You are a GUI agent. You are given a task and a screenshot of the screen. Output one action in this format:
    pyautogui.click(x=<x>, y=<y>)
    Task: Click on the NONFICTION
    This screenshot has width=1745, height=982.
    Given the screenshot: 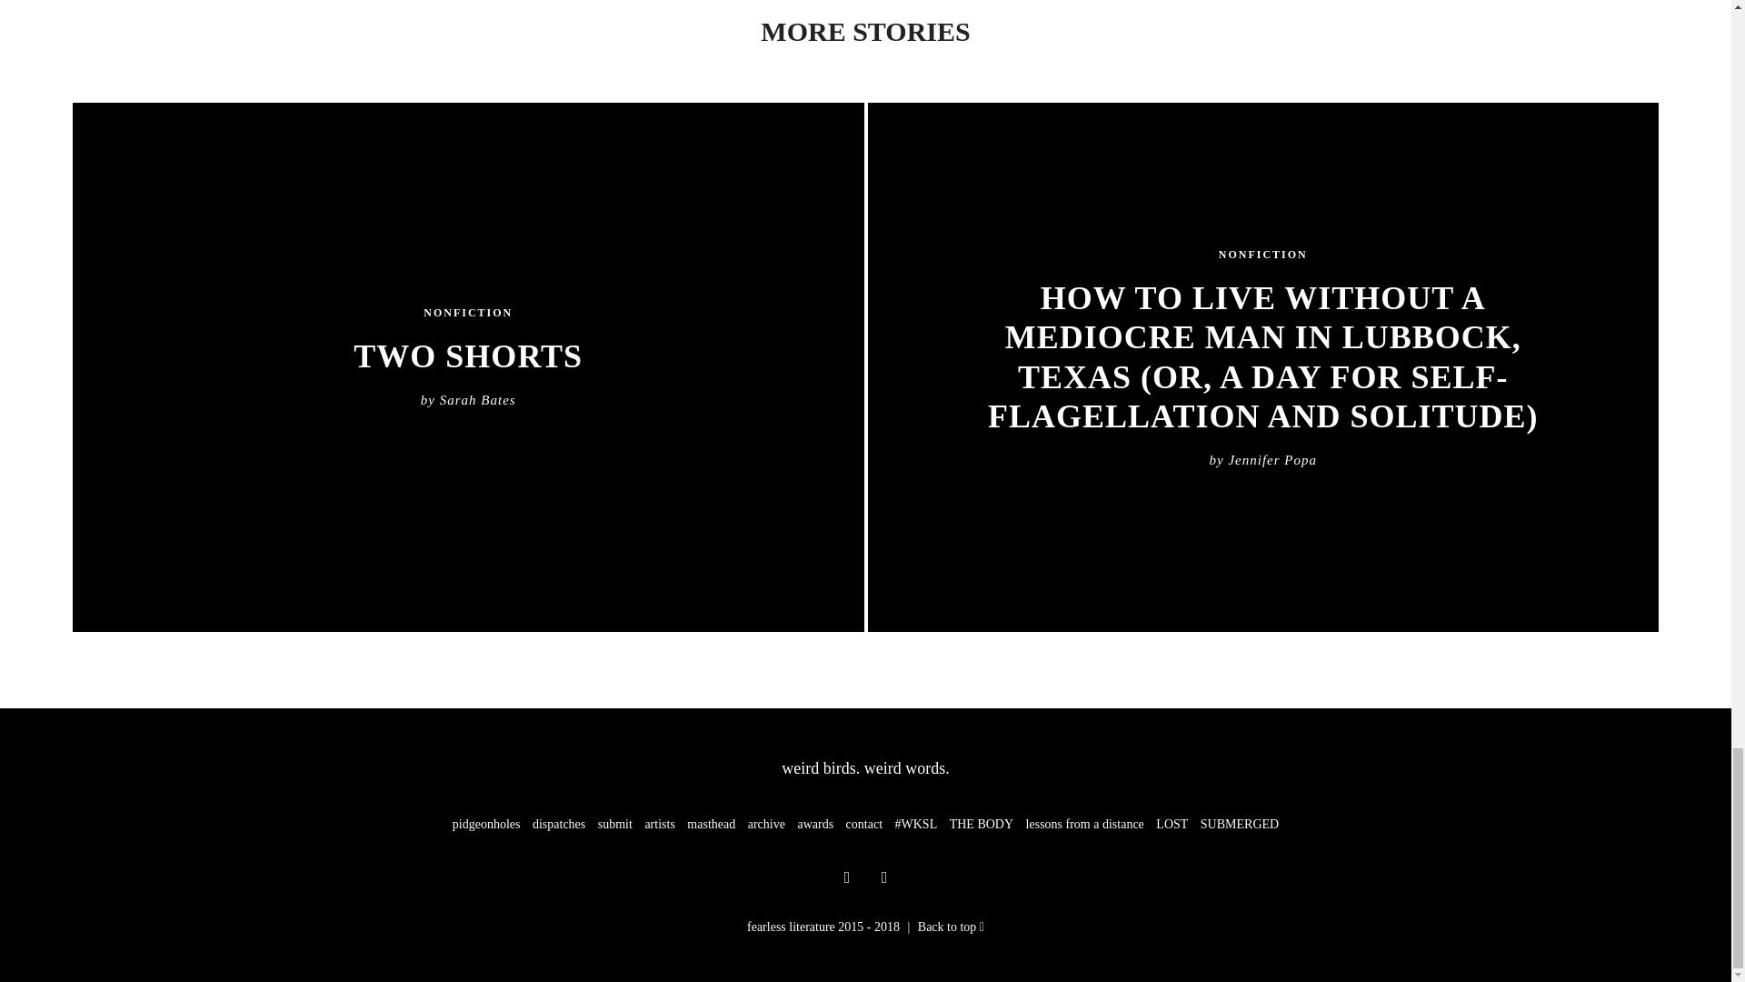 What is the action you would take?
    pyautogui.click(x=468, y=315)
    